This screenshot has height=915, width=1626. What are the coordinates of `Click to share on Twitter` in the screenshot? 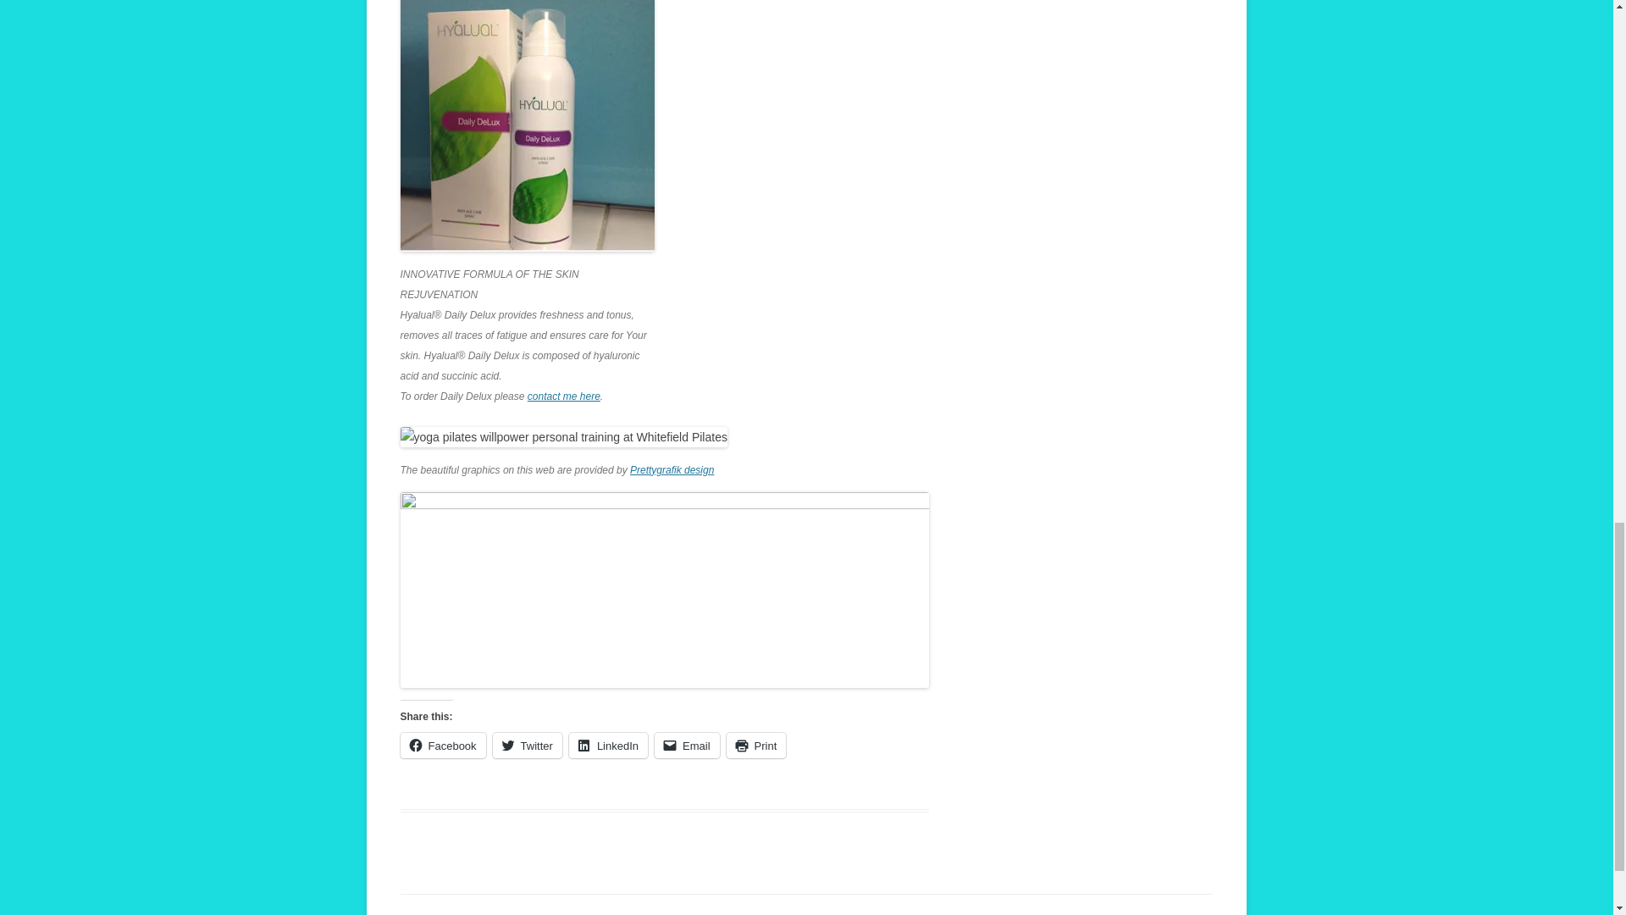 It's located at (527, 746).